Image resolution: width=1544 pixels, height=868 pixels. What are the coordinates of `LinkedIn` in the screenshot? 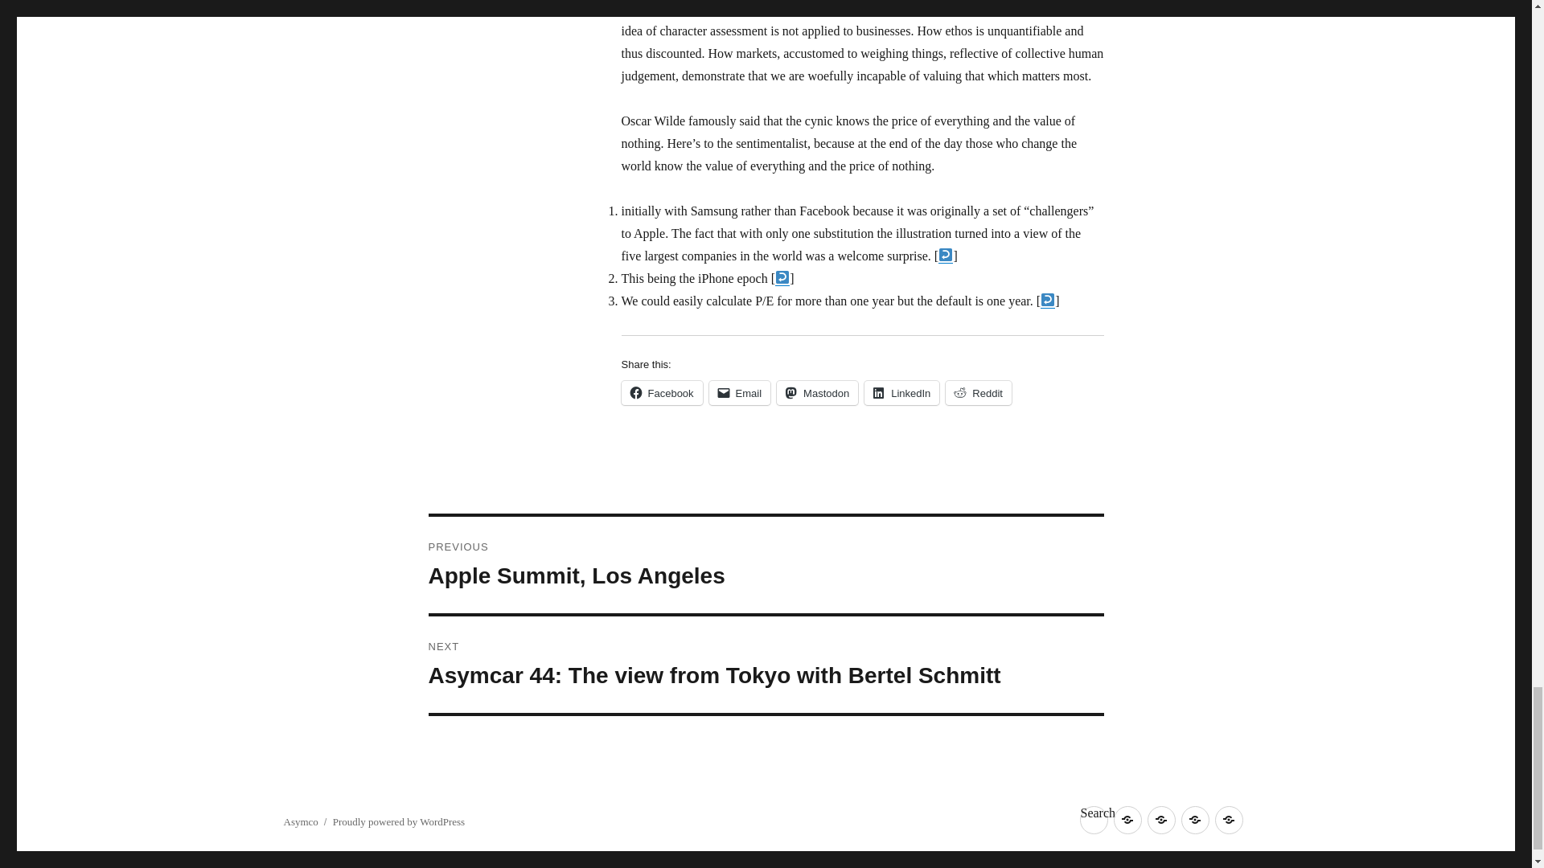 It's located at (901, 393).